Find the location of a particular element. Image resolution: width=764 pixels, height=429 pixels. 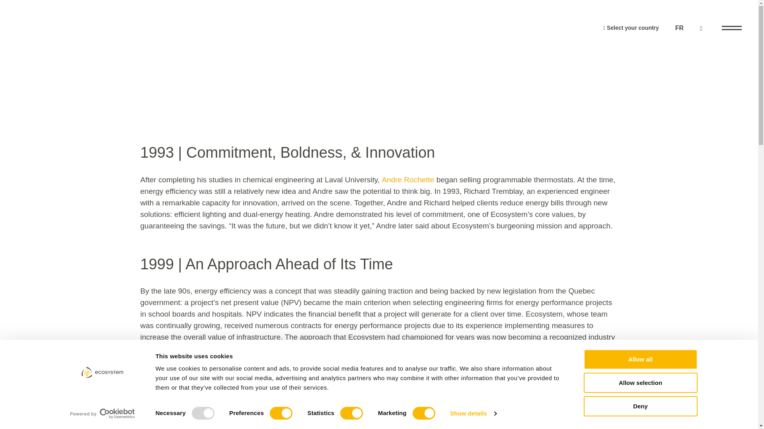

Show details is located at coordinates (473, 414).